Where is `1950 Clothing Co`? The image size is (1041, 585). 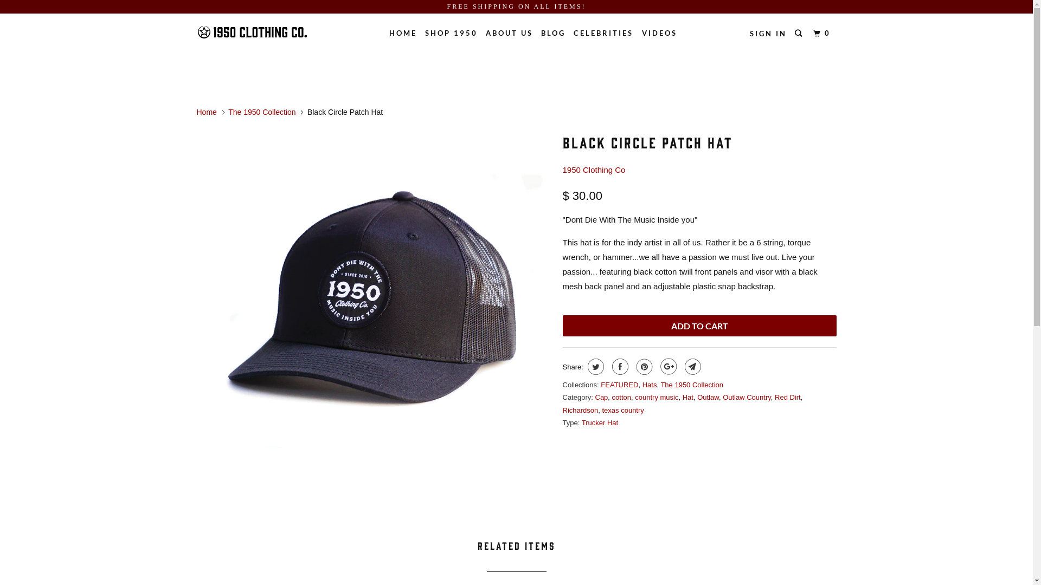 1950 Clothing Co is located at coordinates (252, 32).